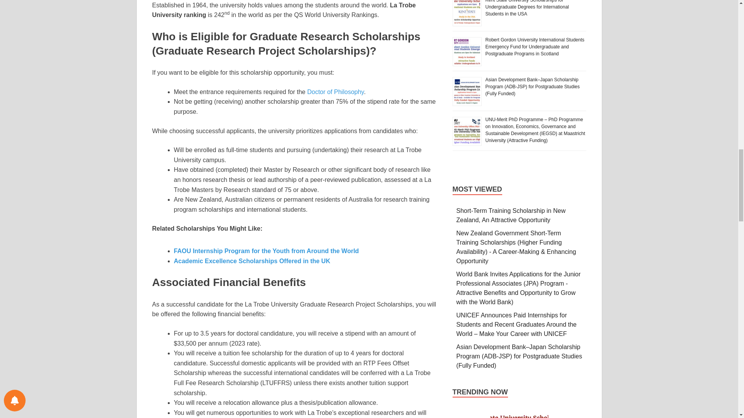 This screenshot has height=418, width=744. Describe the element at coordinates (252, 261) in the screenshot. I see `Academic Excellence Scholarships Offered in the UK` at that location.